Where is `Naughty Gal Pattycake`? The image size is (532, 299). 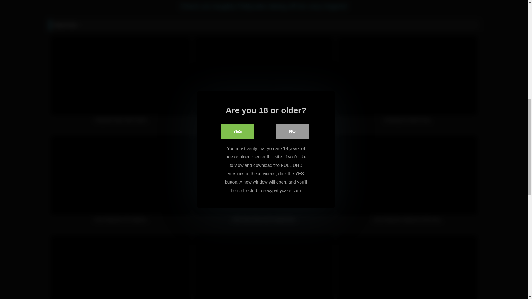 Naughty Gal Pattycake is located at coordinates (264, 83).